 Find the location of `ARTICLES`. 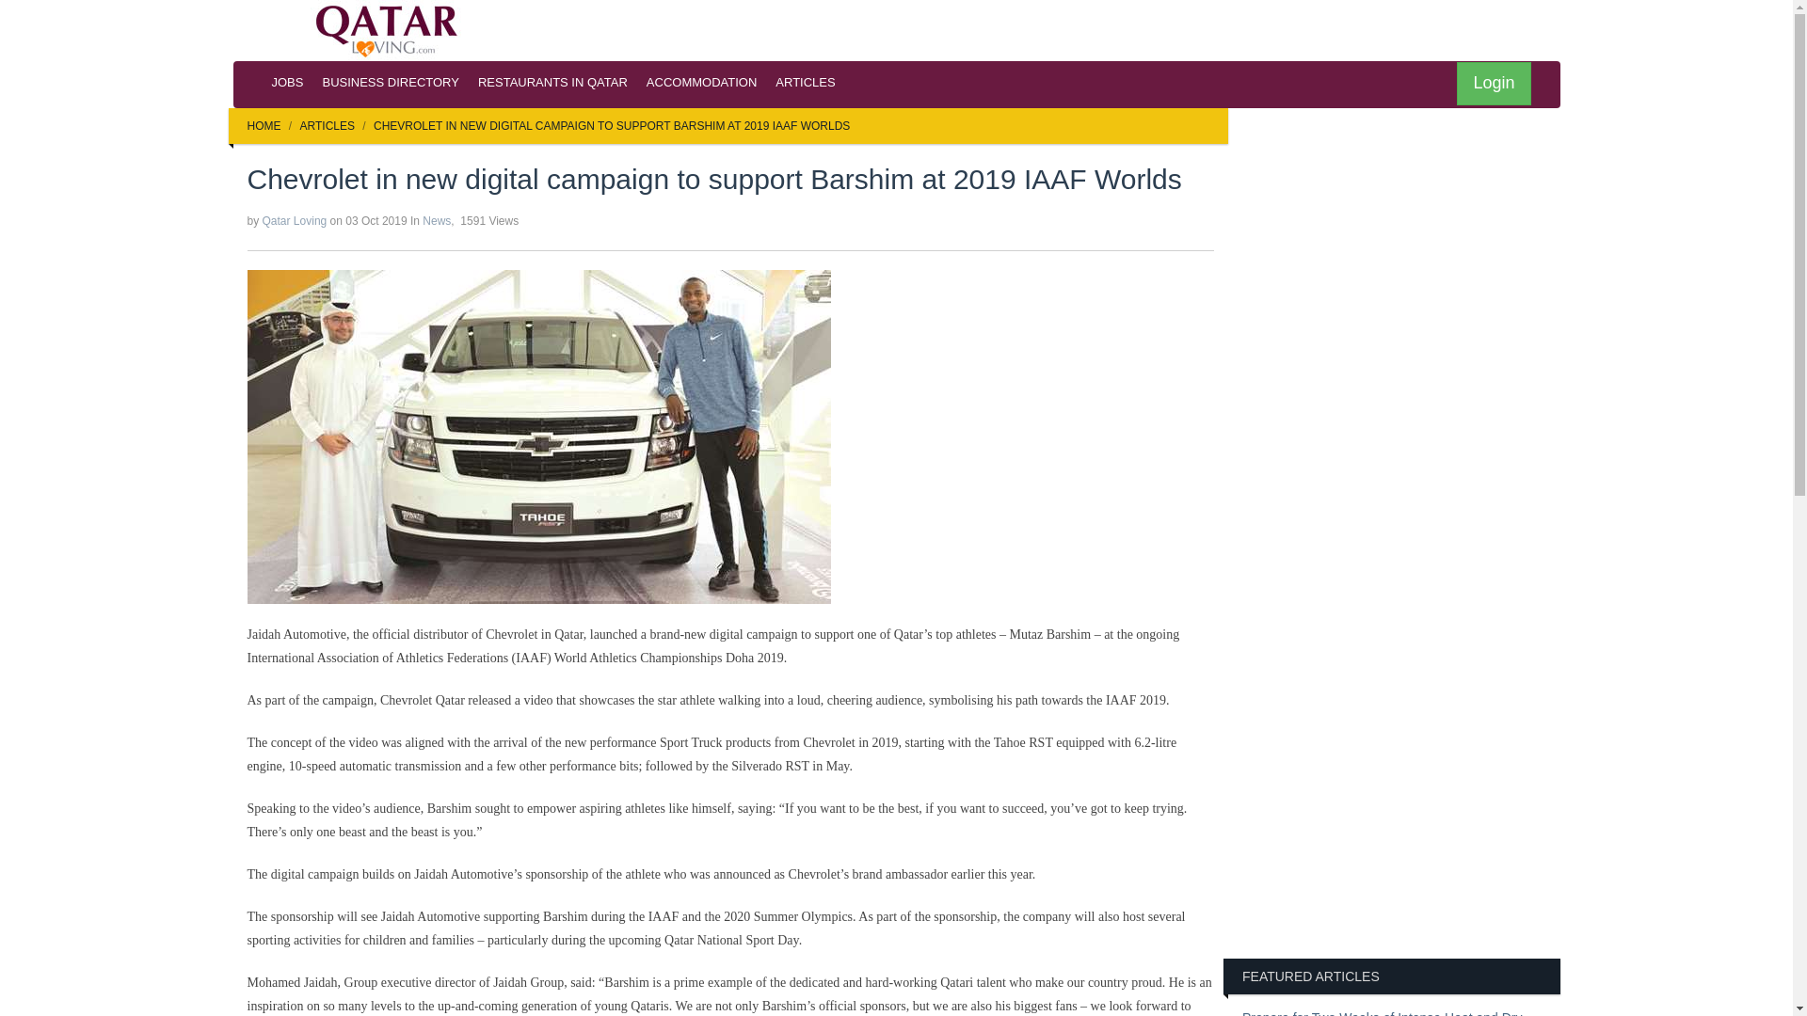

ARTICLES is located at coordinates (805, 83).